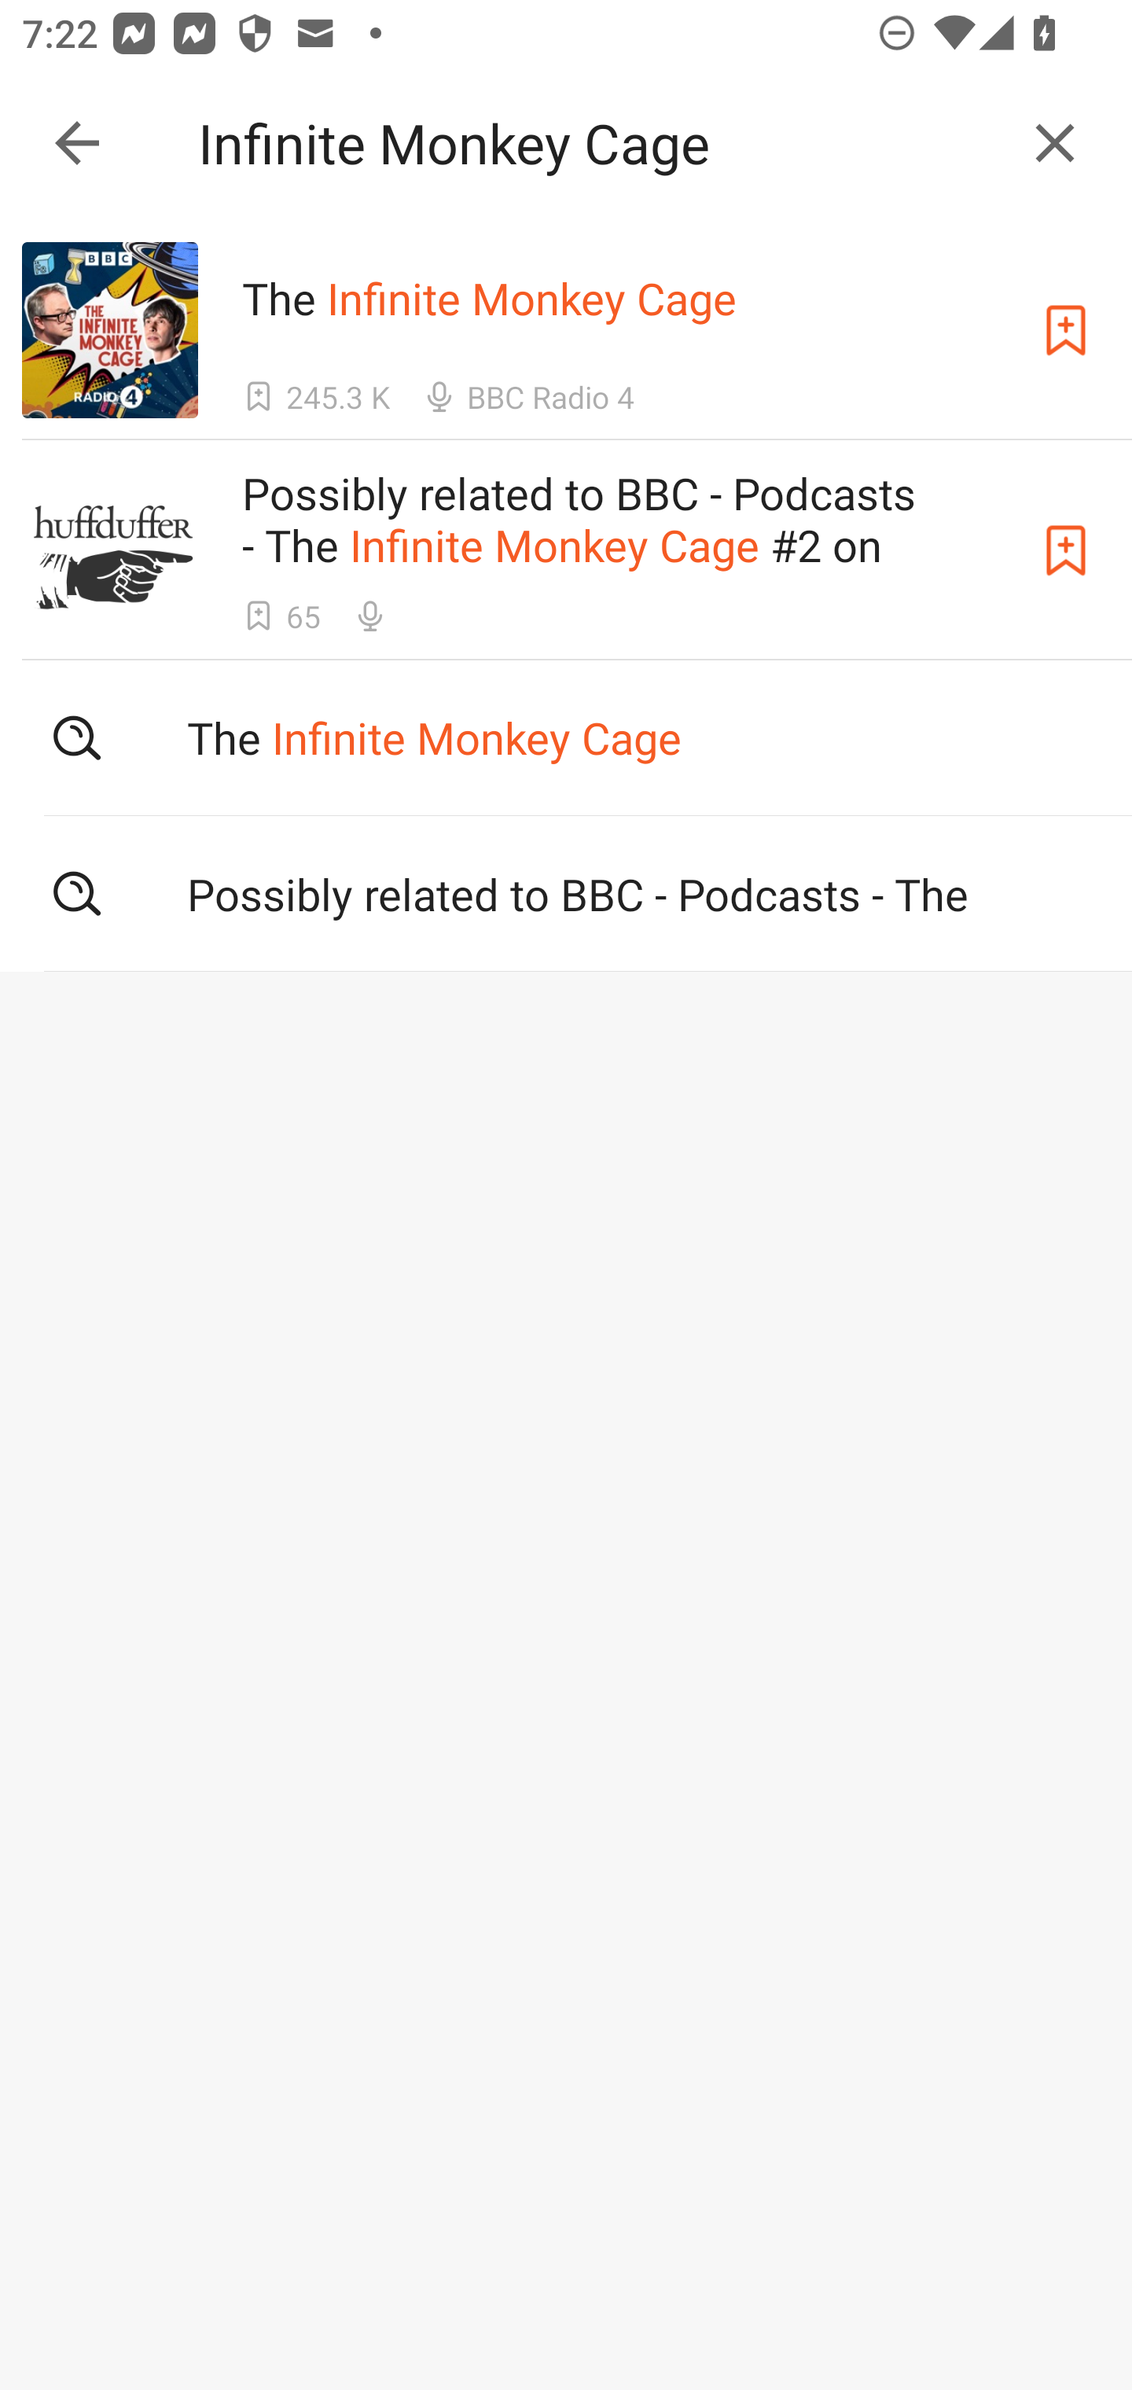  Describe the element at coordinates (1066, 330) in the screenshot. I see `Subscribe` at that location.